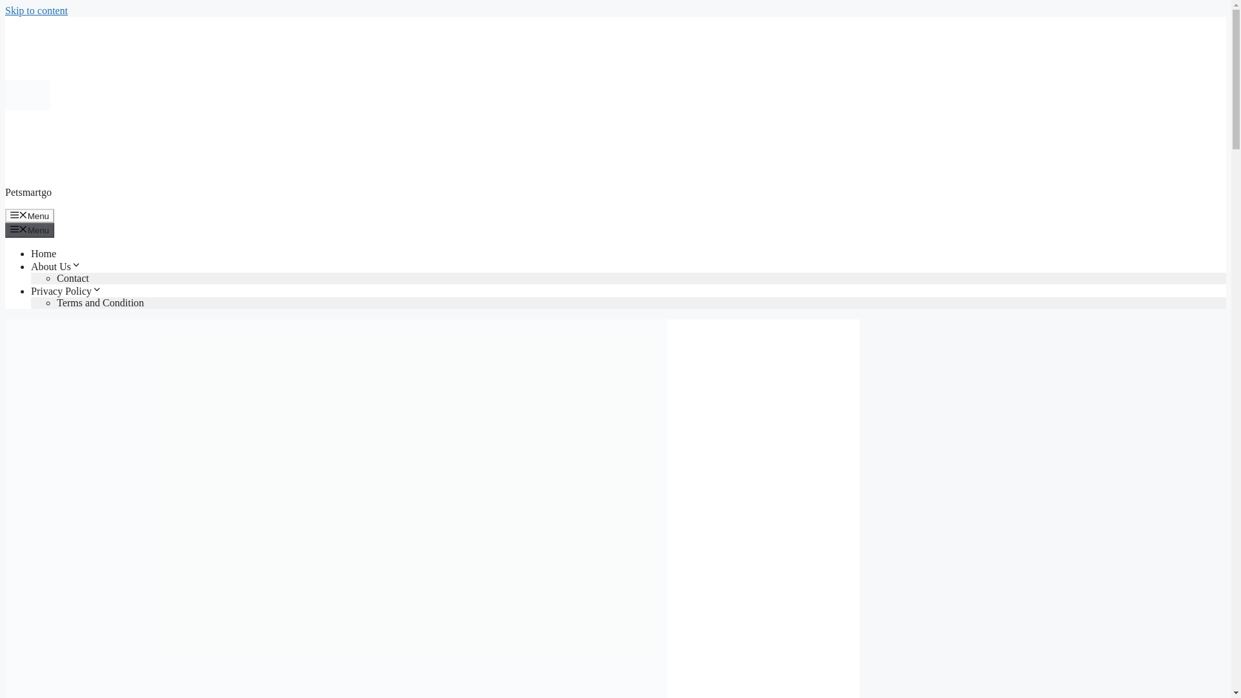  Describe the element at coordinates (56, 266) in the screenshot. I see `About Us` at that location.